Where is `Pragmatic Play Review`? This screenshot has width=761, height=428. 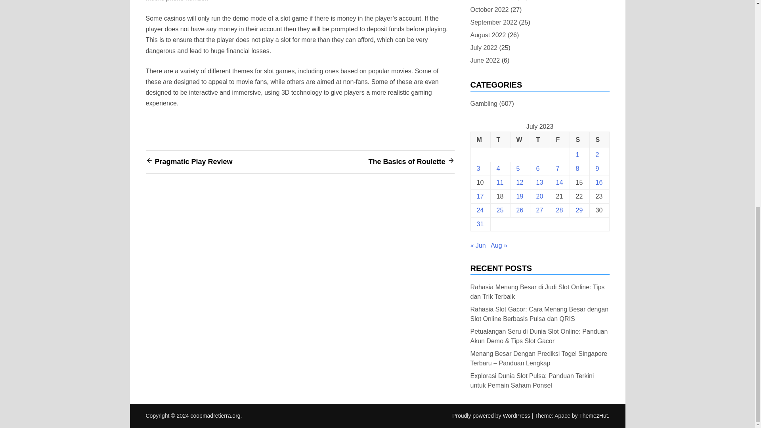
Pragmatic Play Review is located at coordinates (193, 161).